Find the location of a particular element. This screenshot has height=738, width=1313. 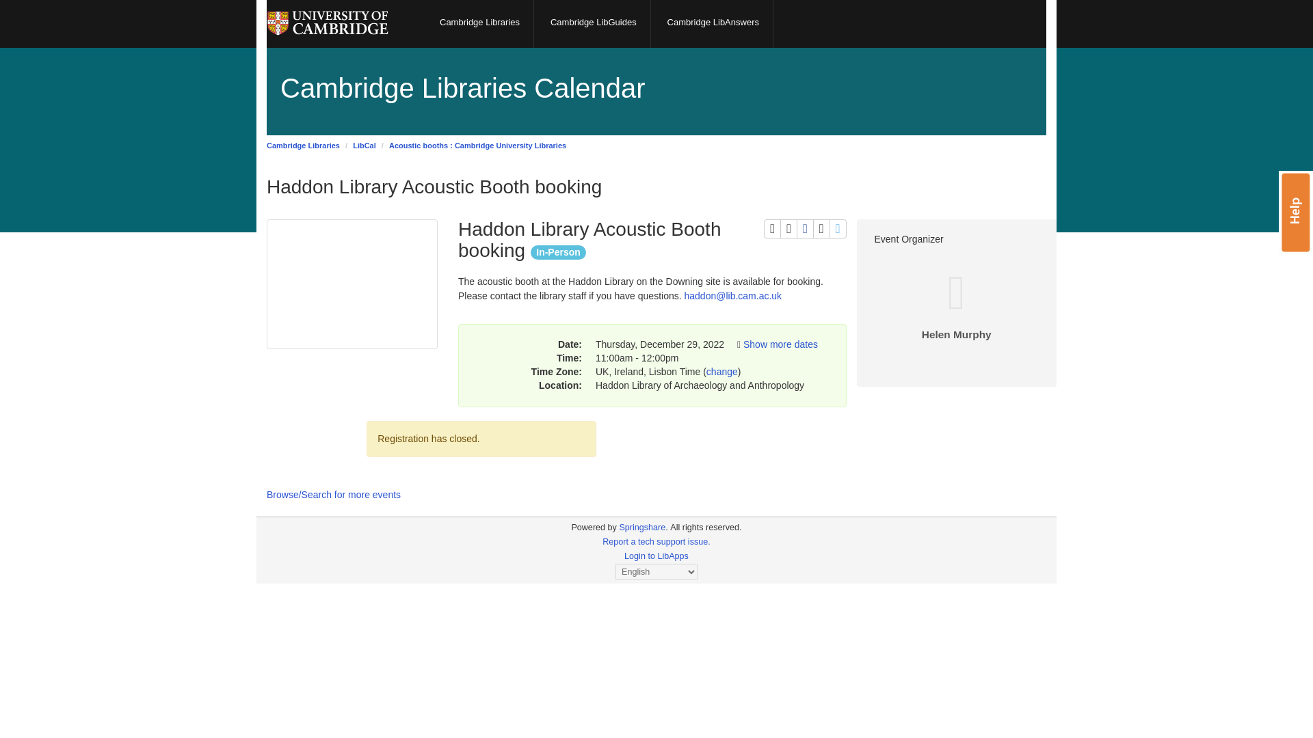

Cambridge LibGuides is located at coordinates (594, 24).